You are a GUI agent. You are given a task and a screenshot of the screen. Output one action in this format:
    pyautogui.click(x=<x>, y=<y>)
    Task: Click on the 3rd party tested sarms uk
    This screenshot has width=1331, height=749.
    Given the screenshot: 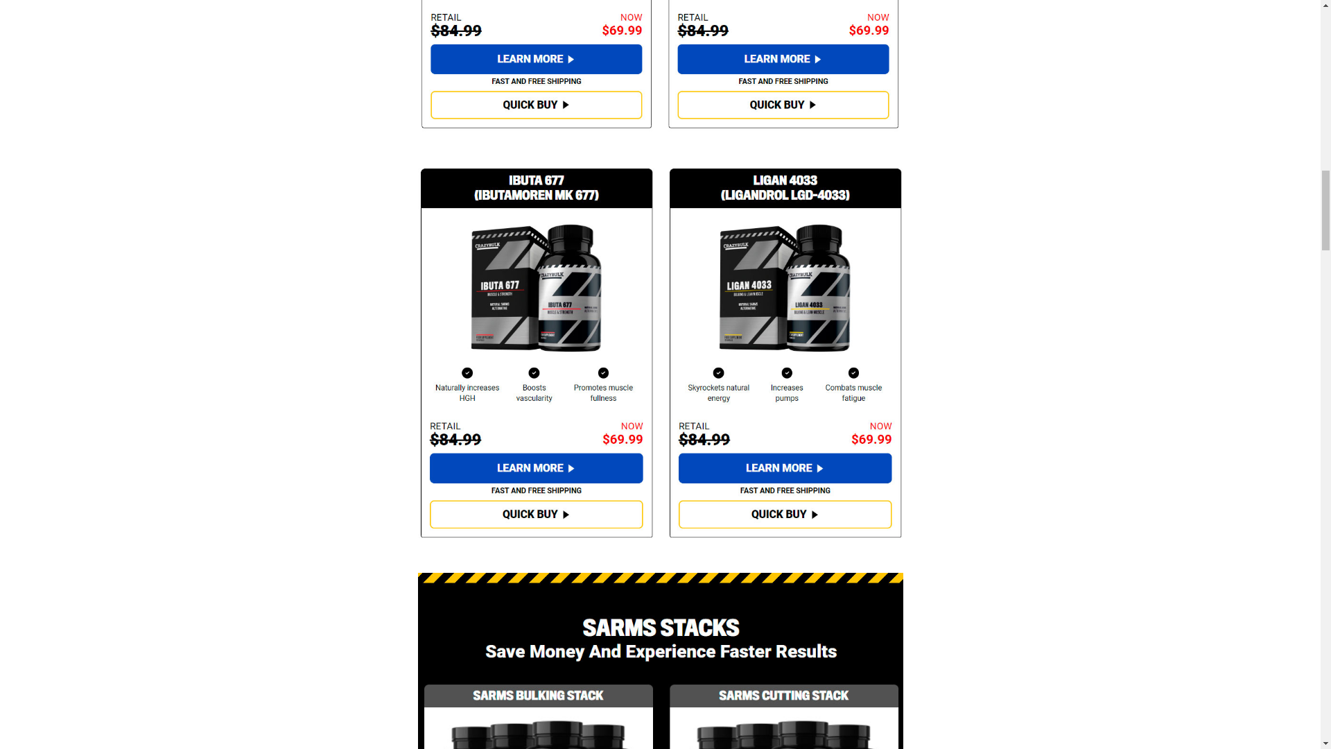 What is the action you would take?
    pyautogui.click(x=660, y=661)
    